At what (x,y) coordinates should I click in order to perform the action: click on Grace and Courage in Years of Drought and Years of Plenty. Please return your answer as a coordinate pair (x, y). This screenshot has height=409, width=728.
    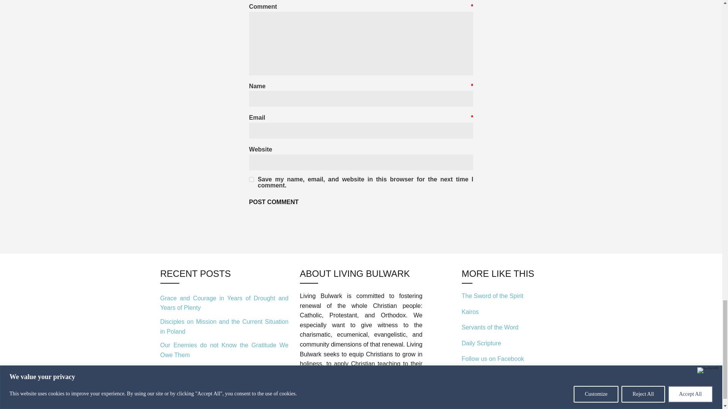
    Looking at the image, I should click on (224, 303).